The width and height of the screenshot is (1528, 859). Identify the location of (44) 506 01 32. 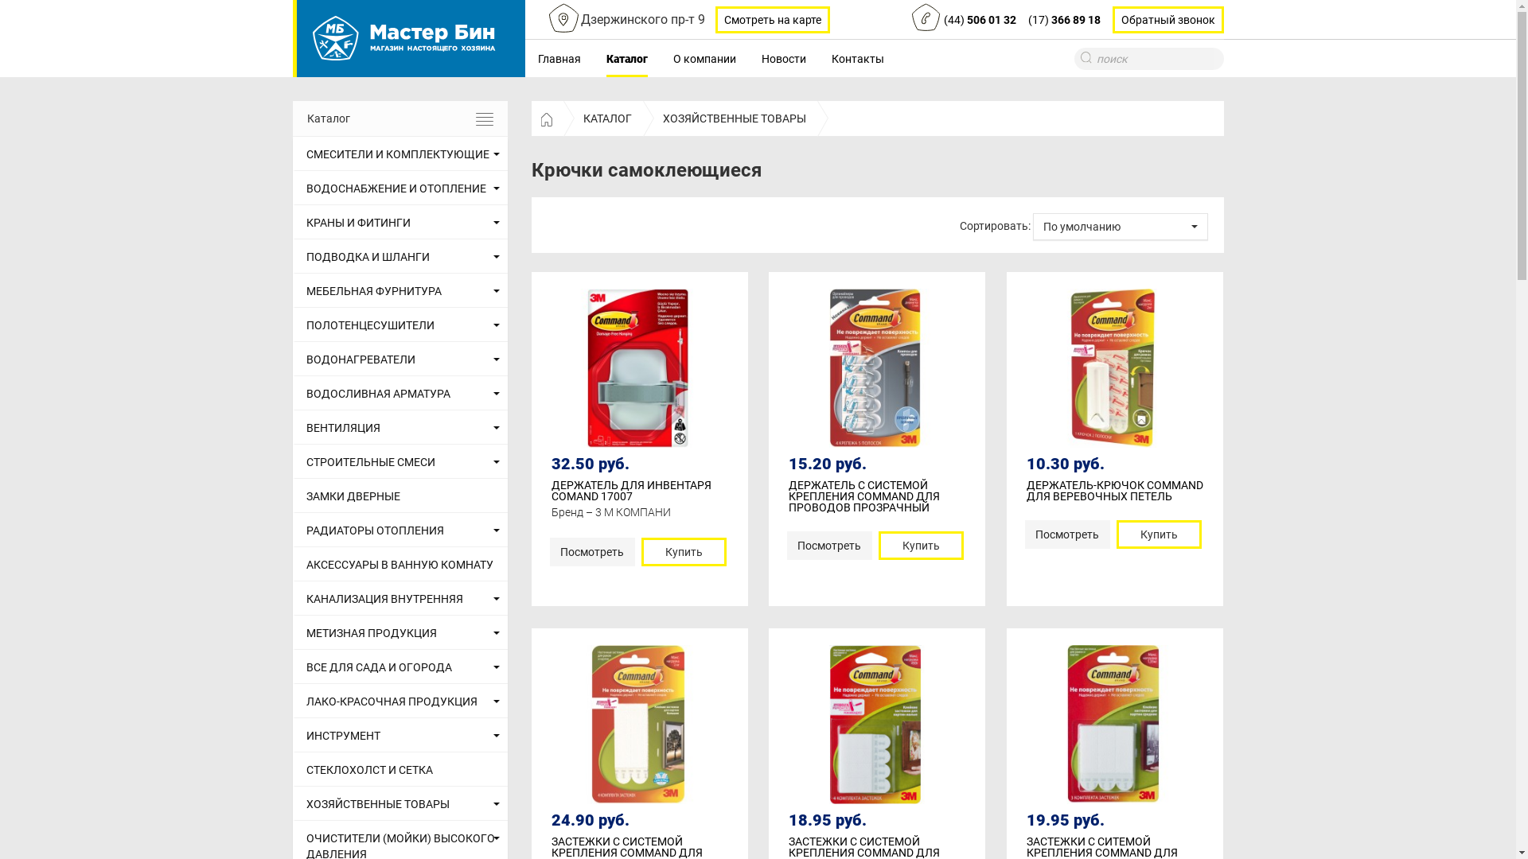
(980, 20).